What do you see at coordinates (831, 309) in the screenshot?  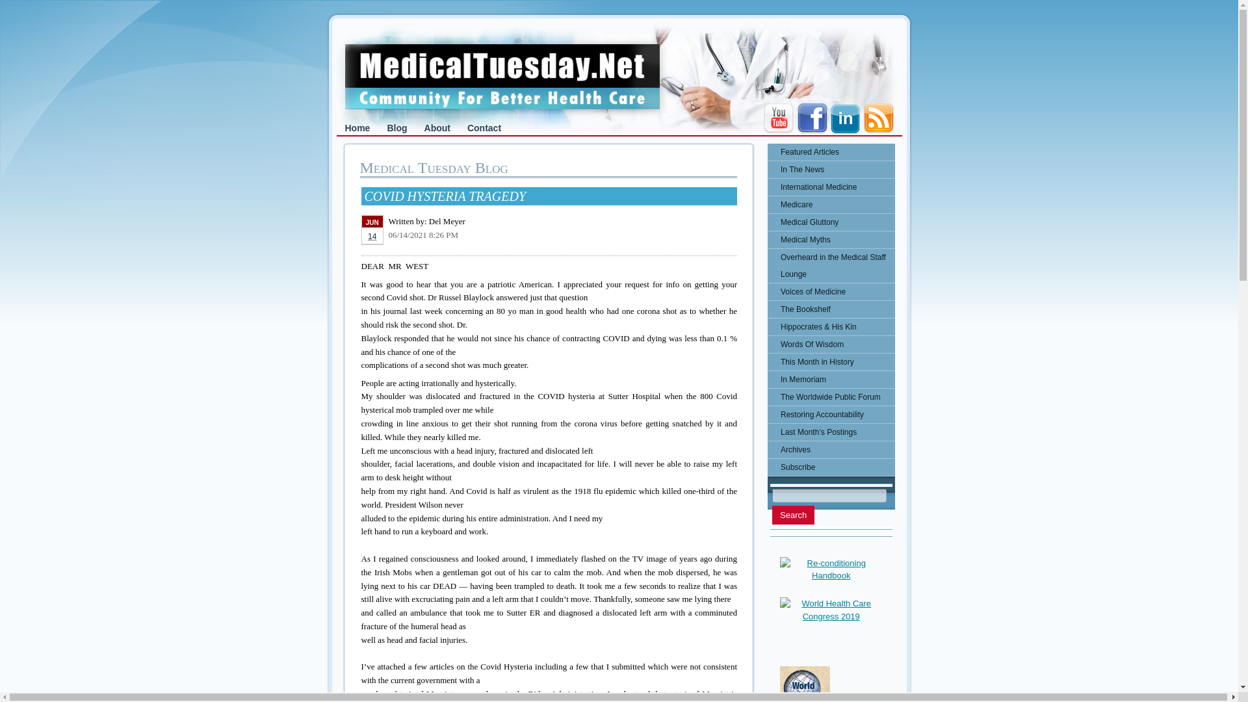 I see `The Bookshelf` at bounding box center [831, 309].